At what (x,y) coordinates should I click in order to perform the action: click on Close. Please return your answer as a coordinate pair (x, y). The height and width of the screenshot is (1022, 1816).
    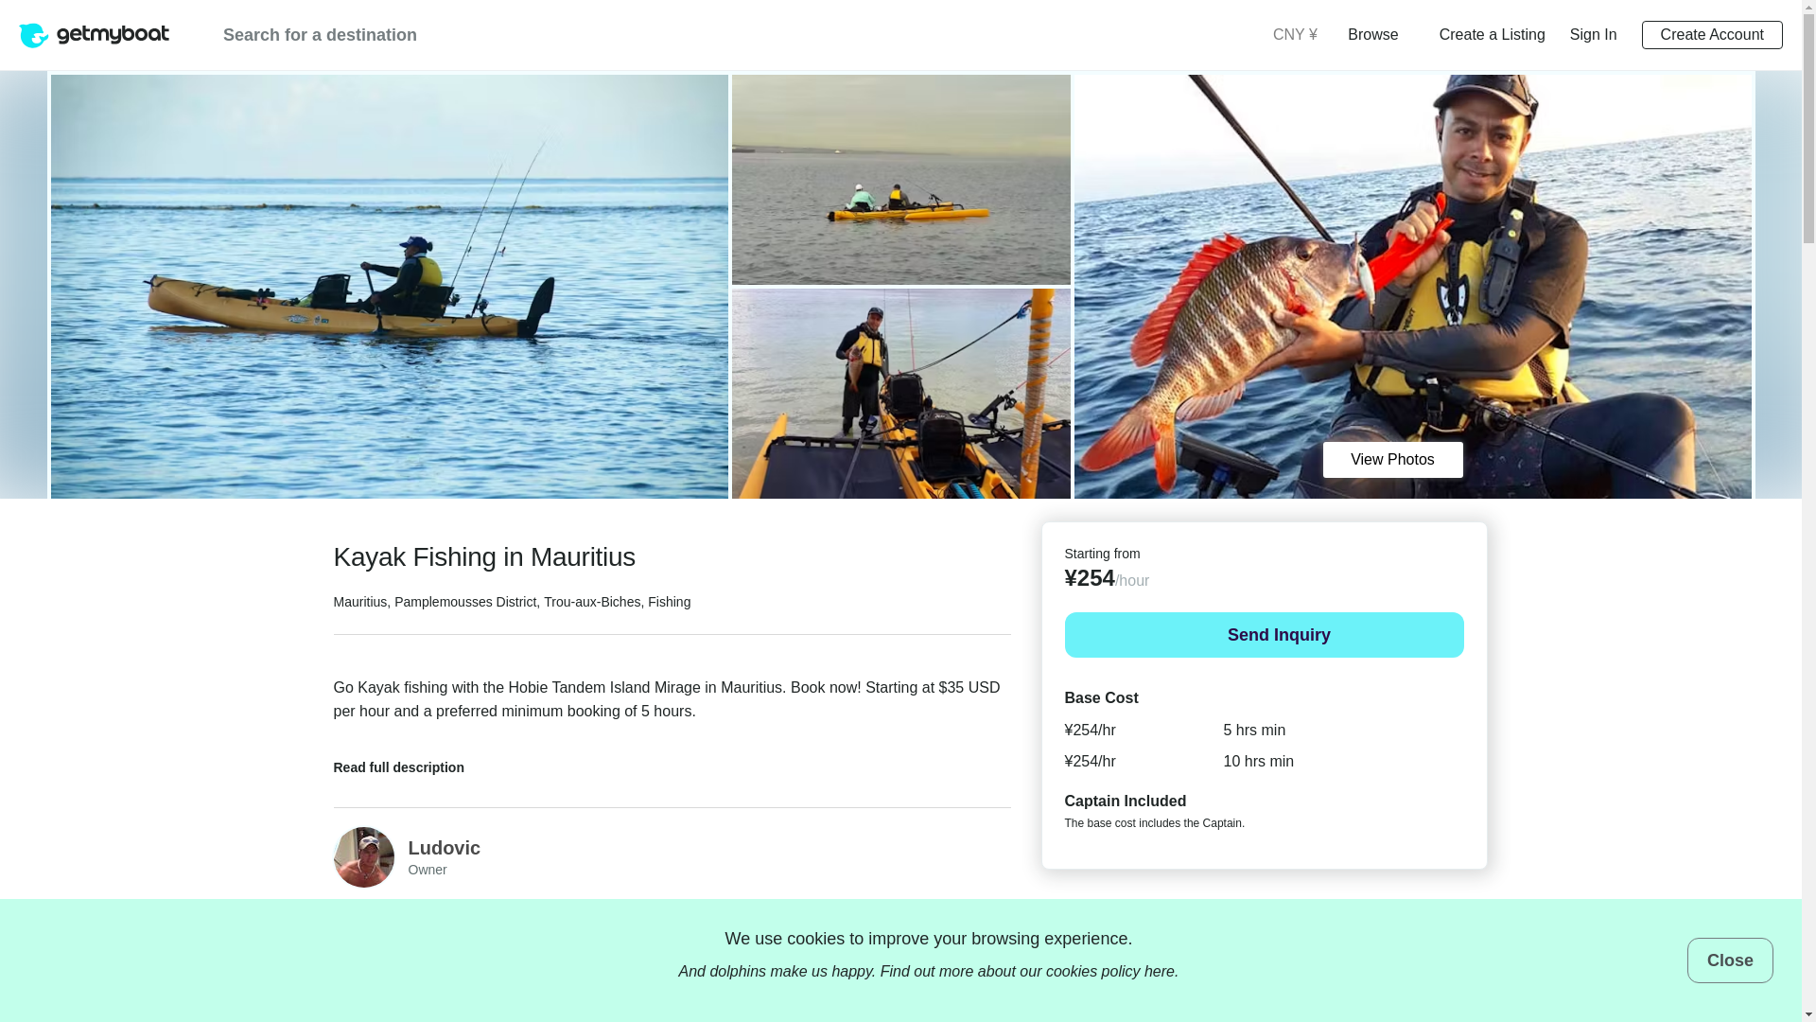
    Looking at the image, I should click on (1730, 960).